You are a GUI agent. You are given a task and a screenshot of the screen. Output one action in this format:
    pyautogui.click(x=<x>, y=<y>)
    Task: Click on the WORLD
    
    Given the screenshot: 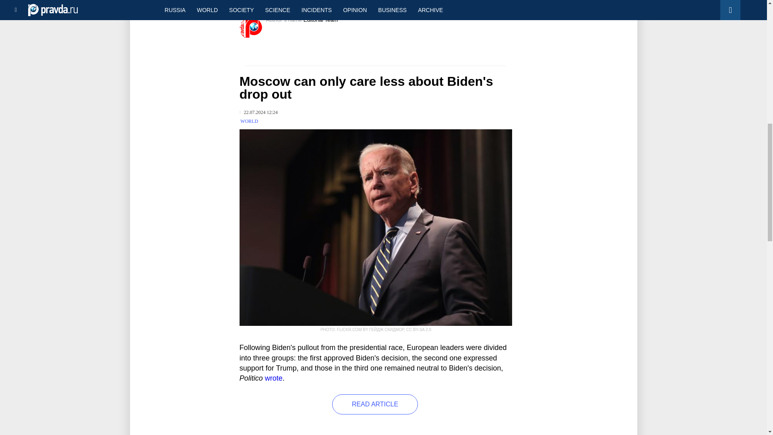 What is the action you would take?
    pyautogui.click(x=249, y=121)
    